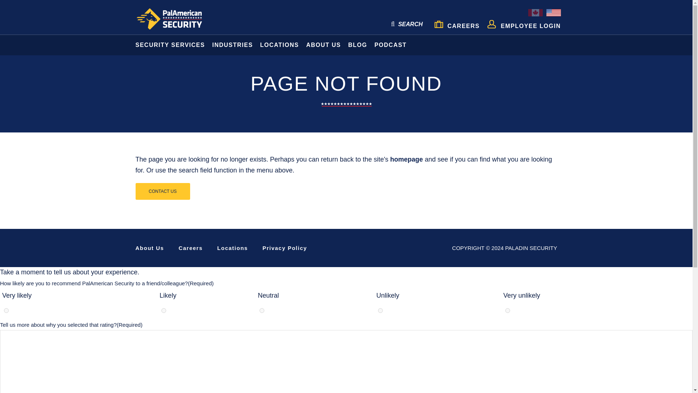  What do you see at coordinates (163, 191) in the screenshot?
I see `CONTACT US` at bounding box center [163, 191].